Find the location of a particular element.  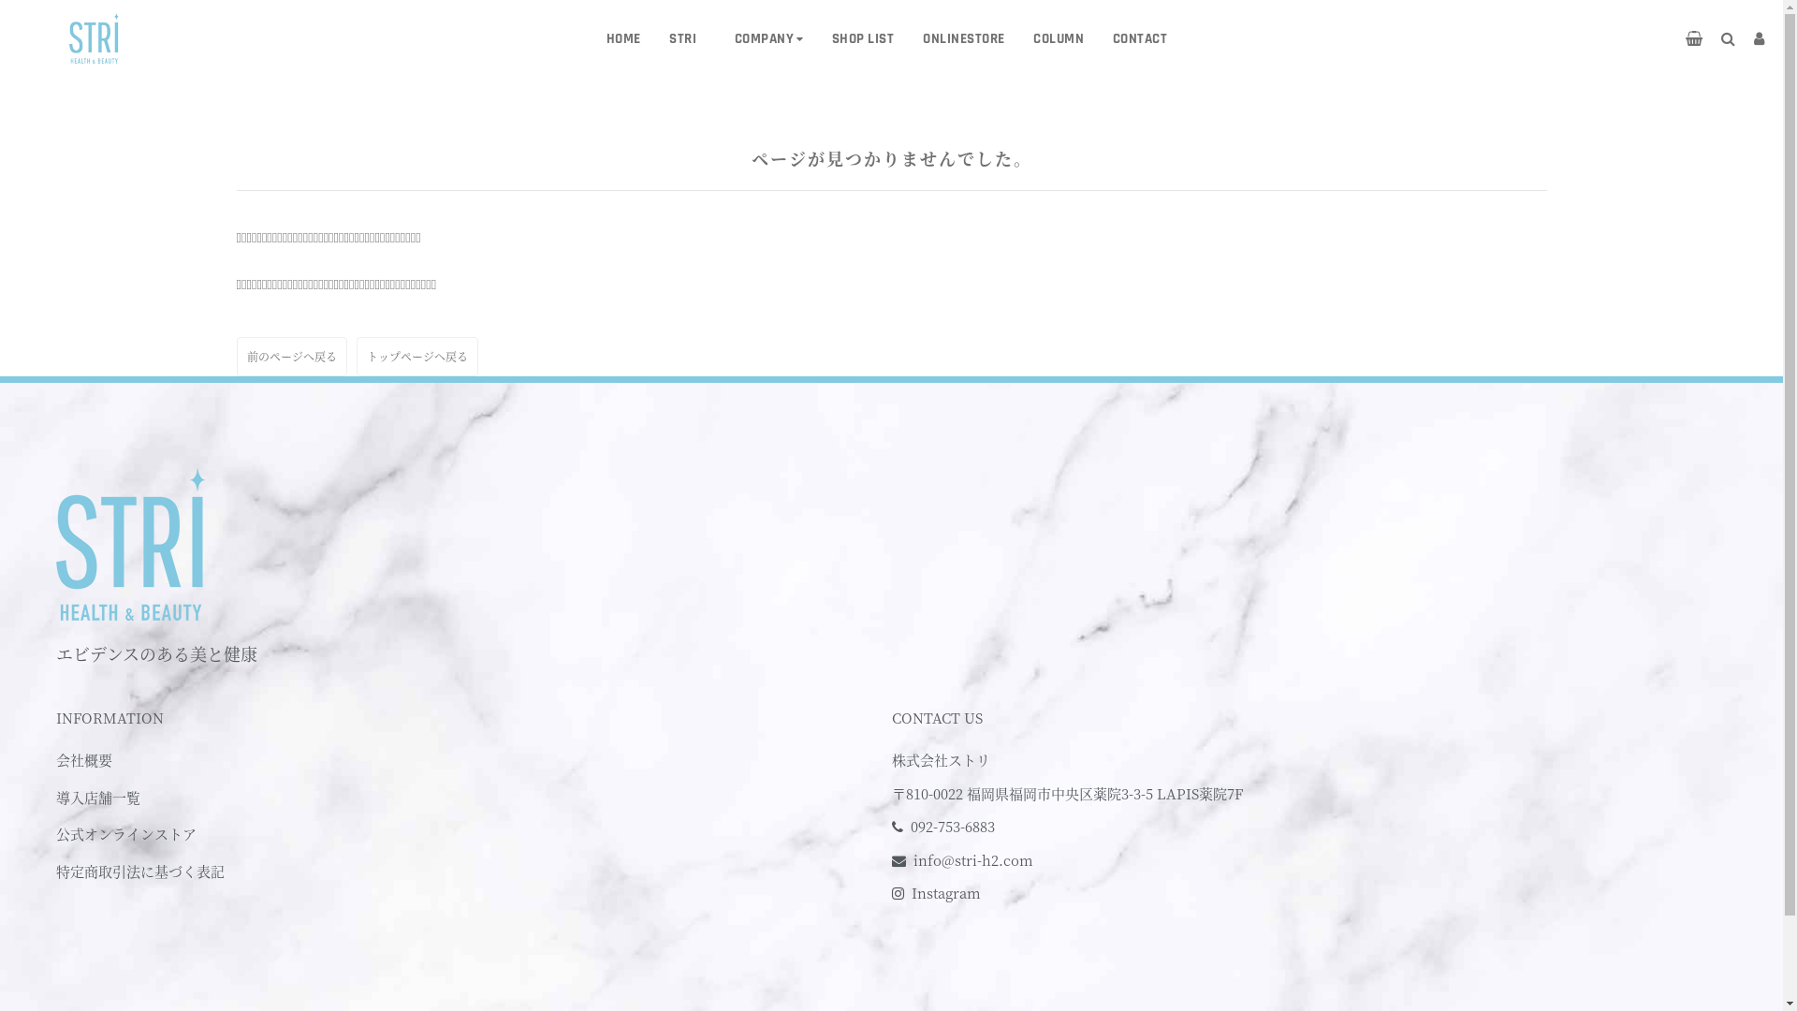

TOP is located at coordinates (245, 71).